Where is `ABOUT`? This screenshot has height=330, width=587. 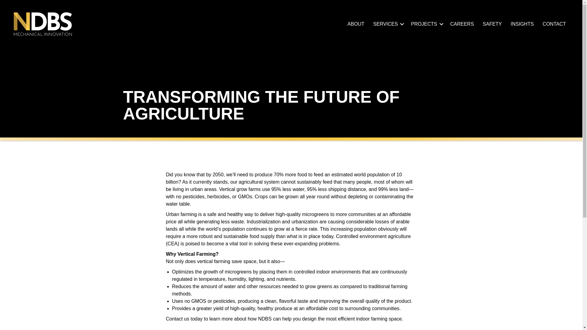
ABOUT is located at coordinates (356, 24).